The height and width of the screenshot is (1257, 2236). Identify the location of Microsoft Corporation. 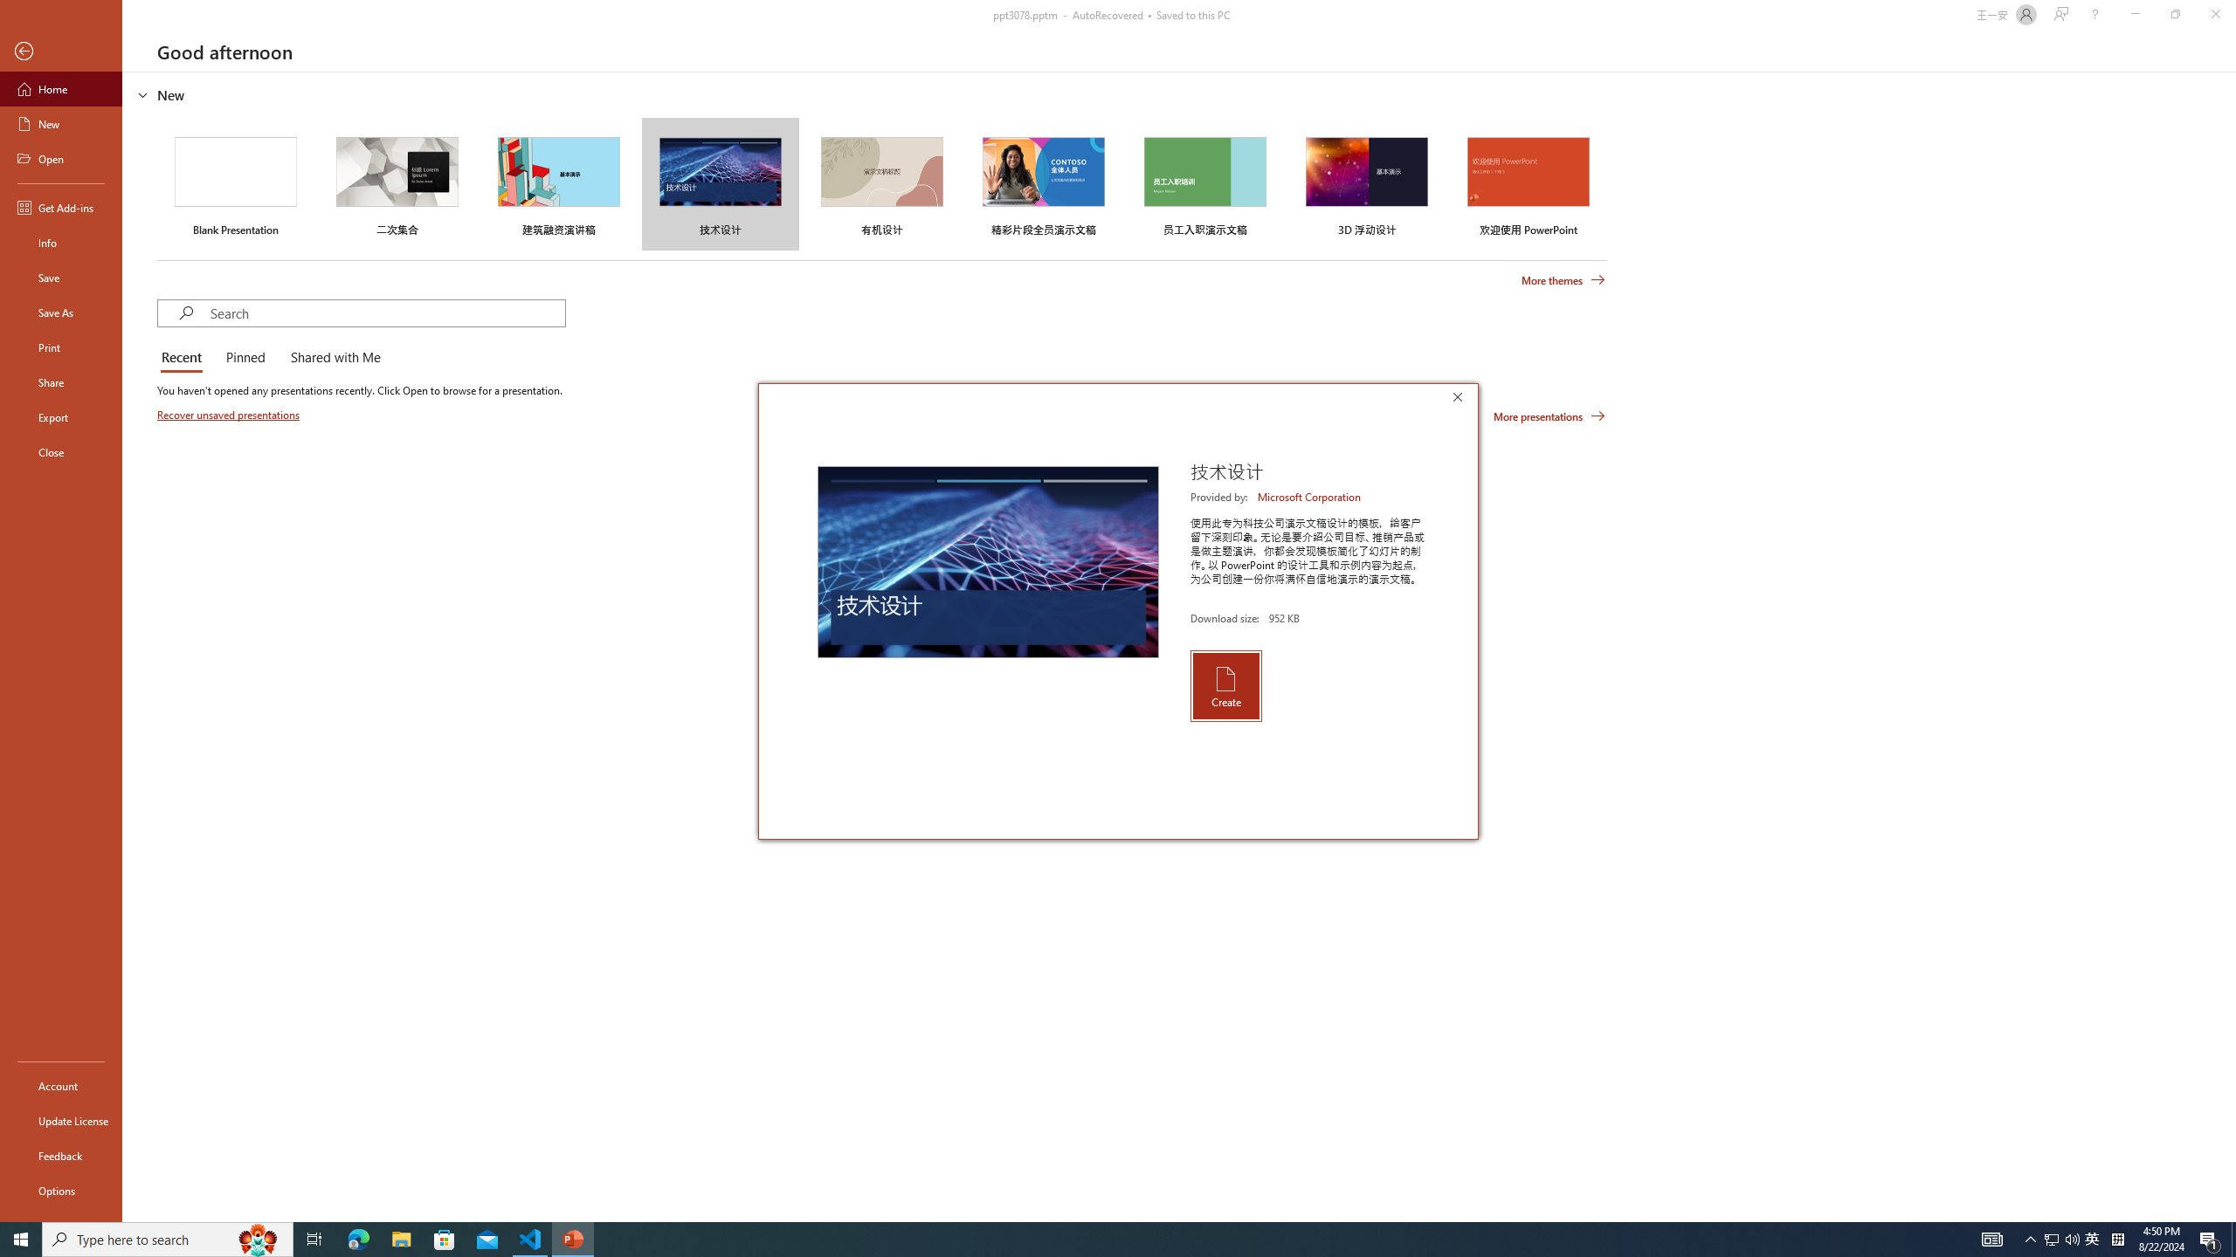
(1310, 497).